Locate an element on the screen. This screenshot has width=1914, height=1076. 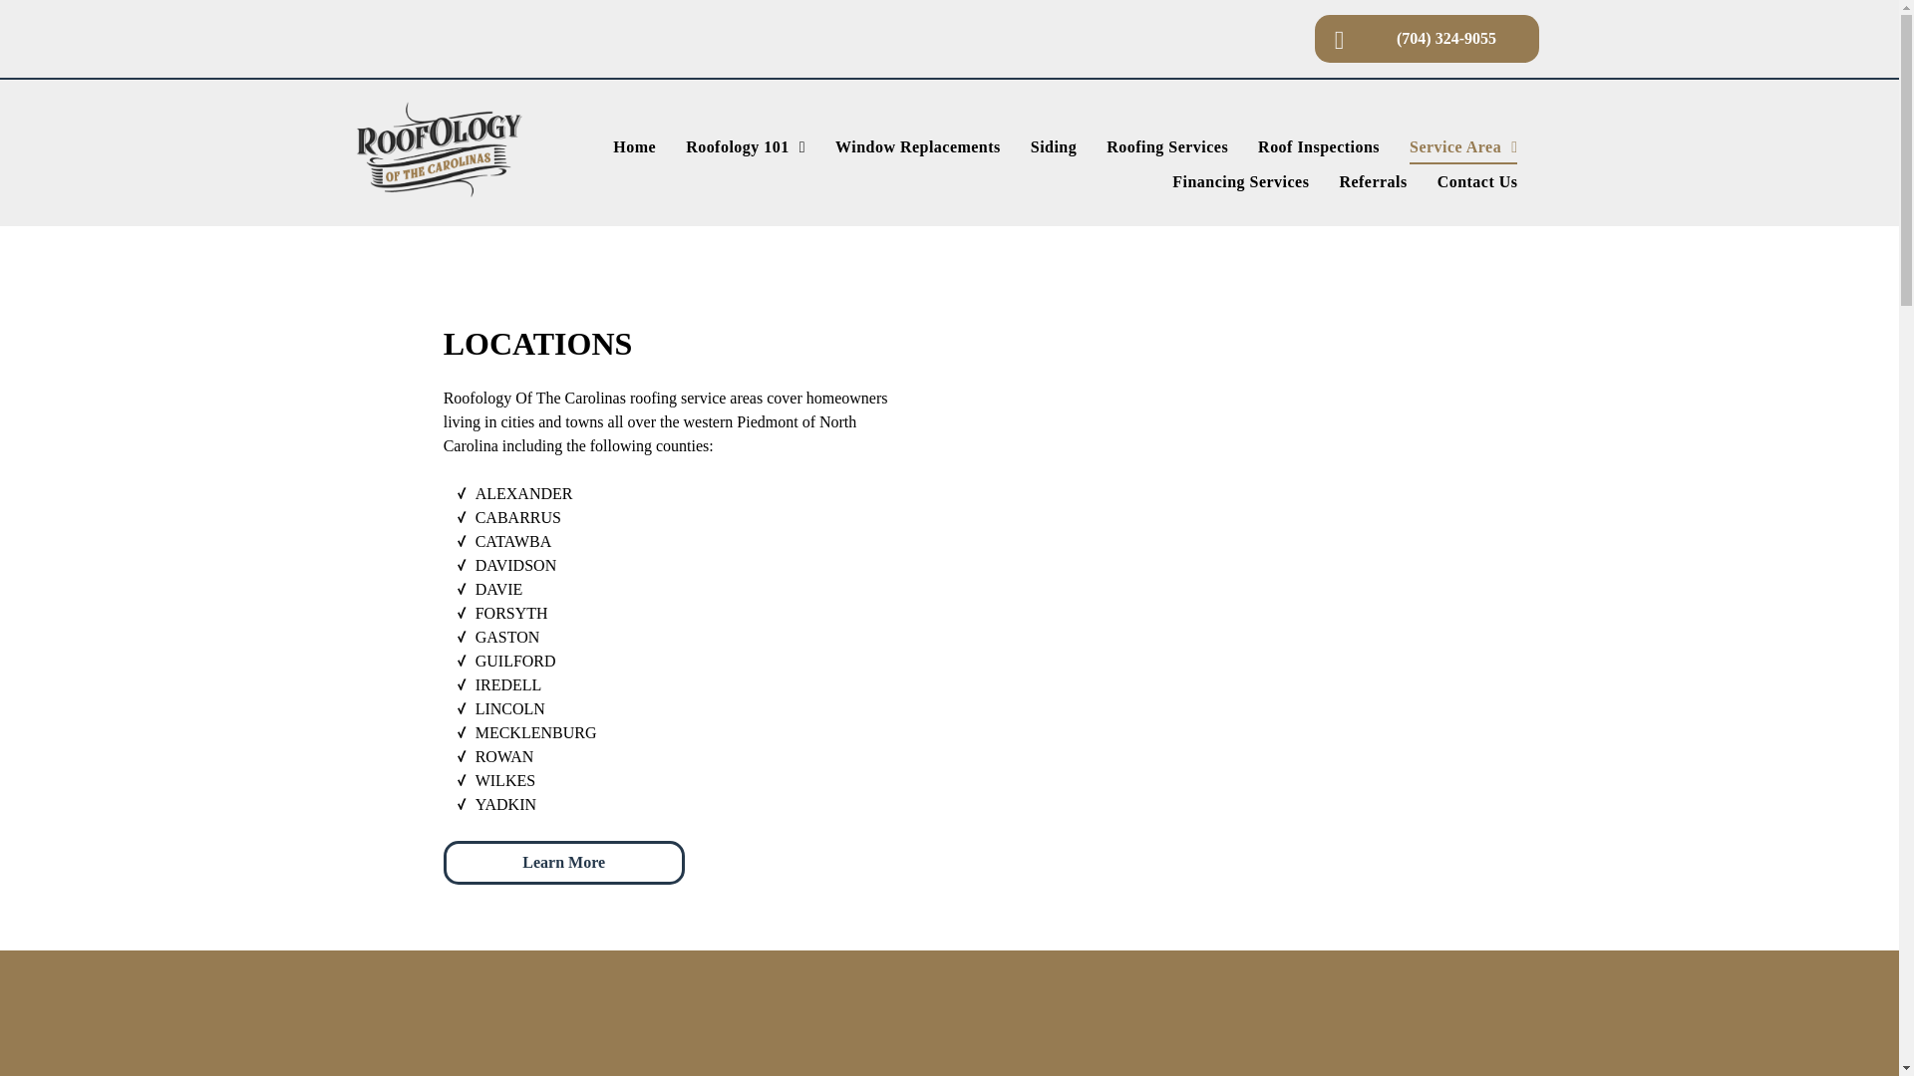
Home is located at coordinates (634, 147).